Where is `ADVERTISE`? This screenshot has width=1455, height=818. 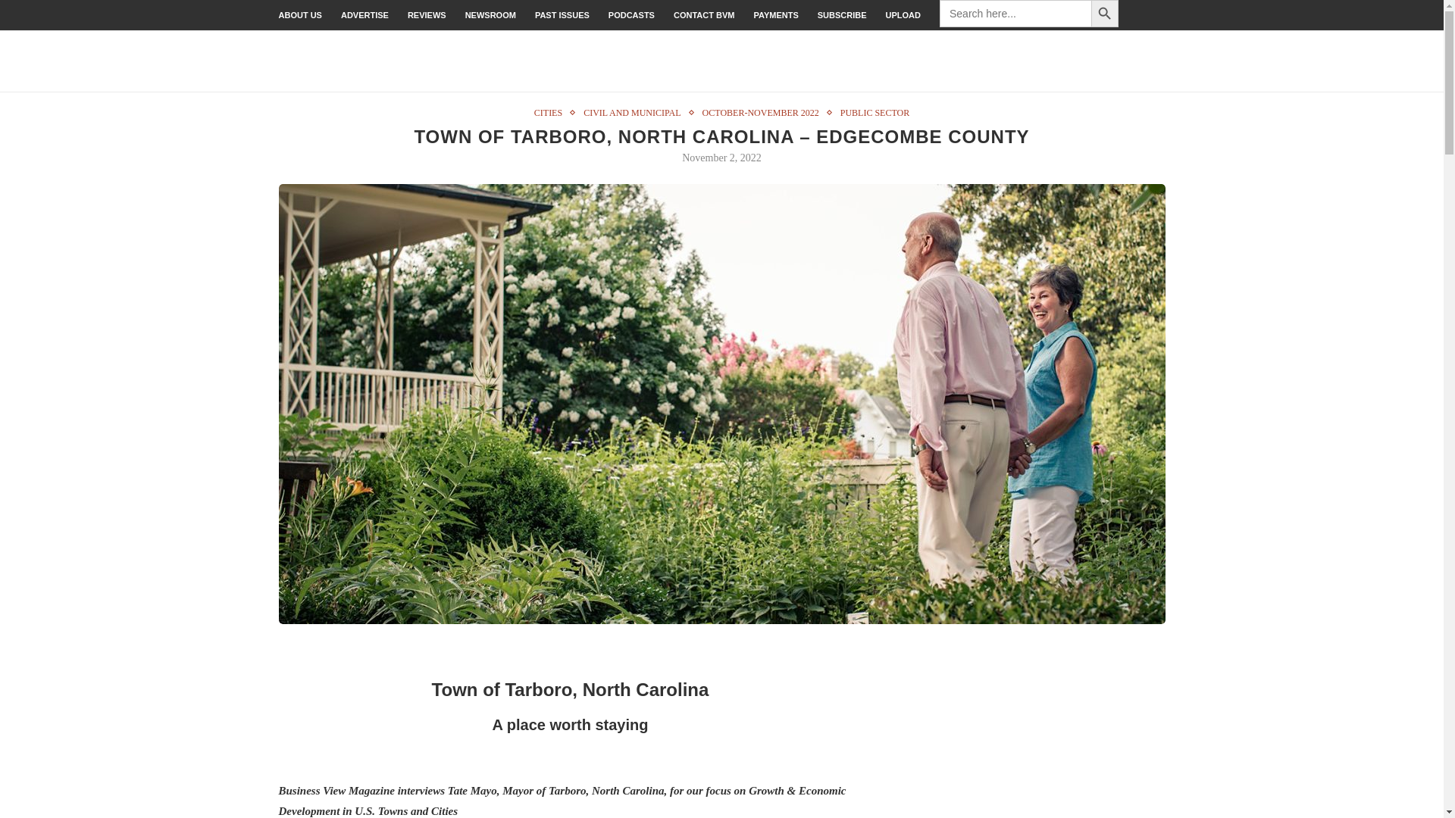
ADVERTISE is located at coordinates (364, 15).